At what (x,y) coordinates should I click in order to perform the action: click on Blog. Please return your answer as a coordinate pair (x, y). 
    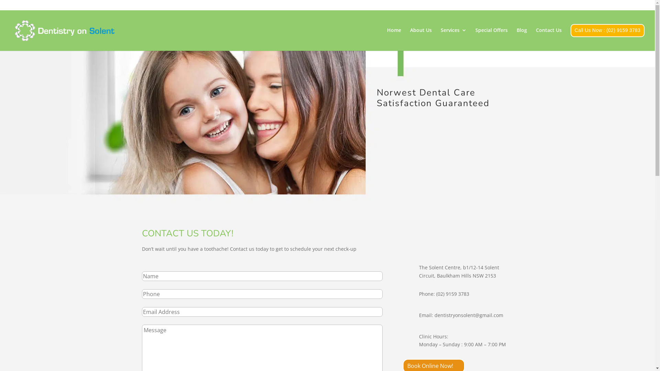
    Looking at the image, I should click on (521, 37).